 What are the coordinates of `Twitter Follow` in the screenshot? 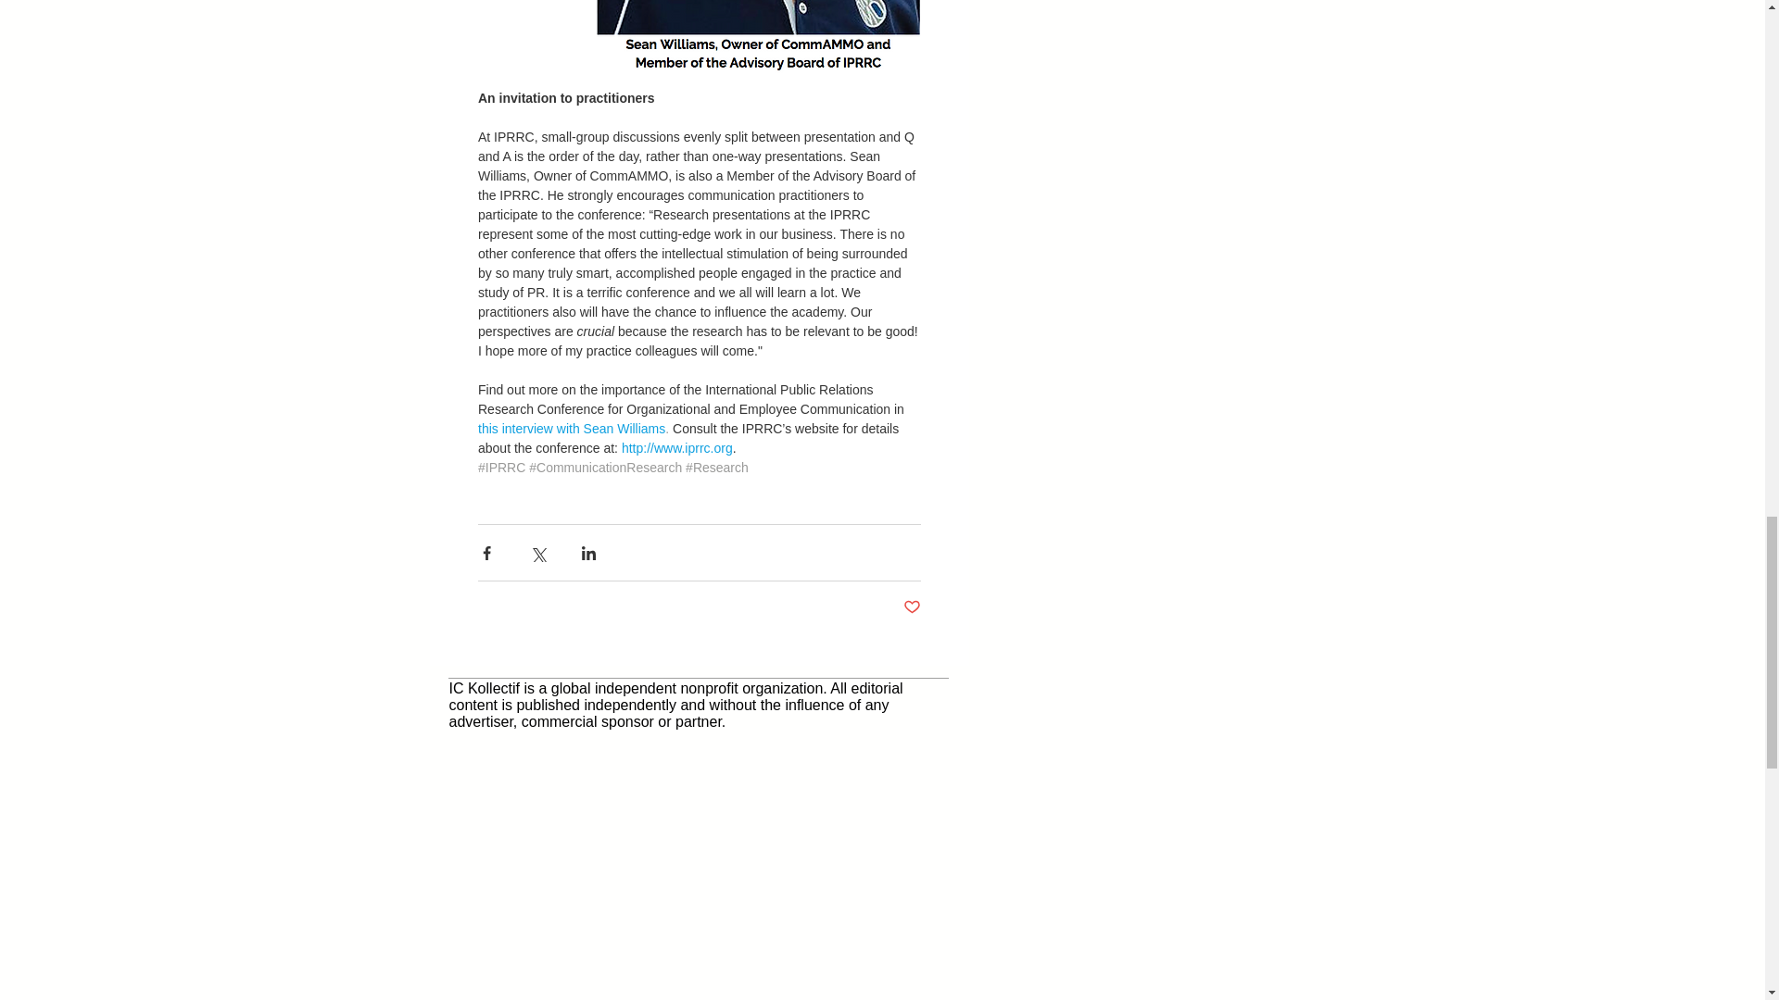 It's located at (1195, 80).